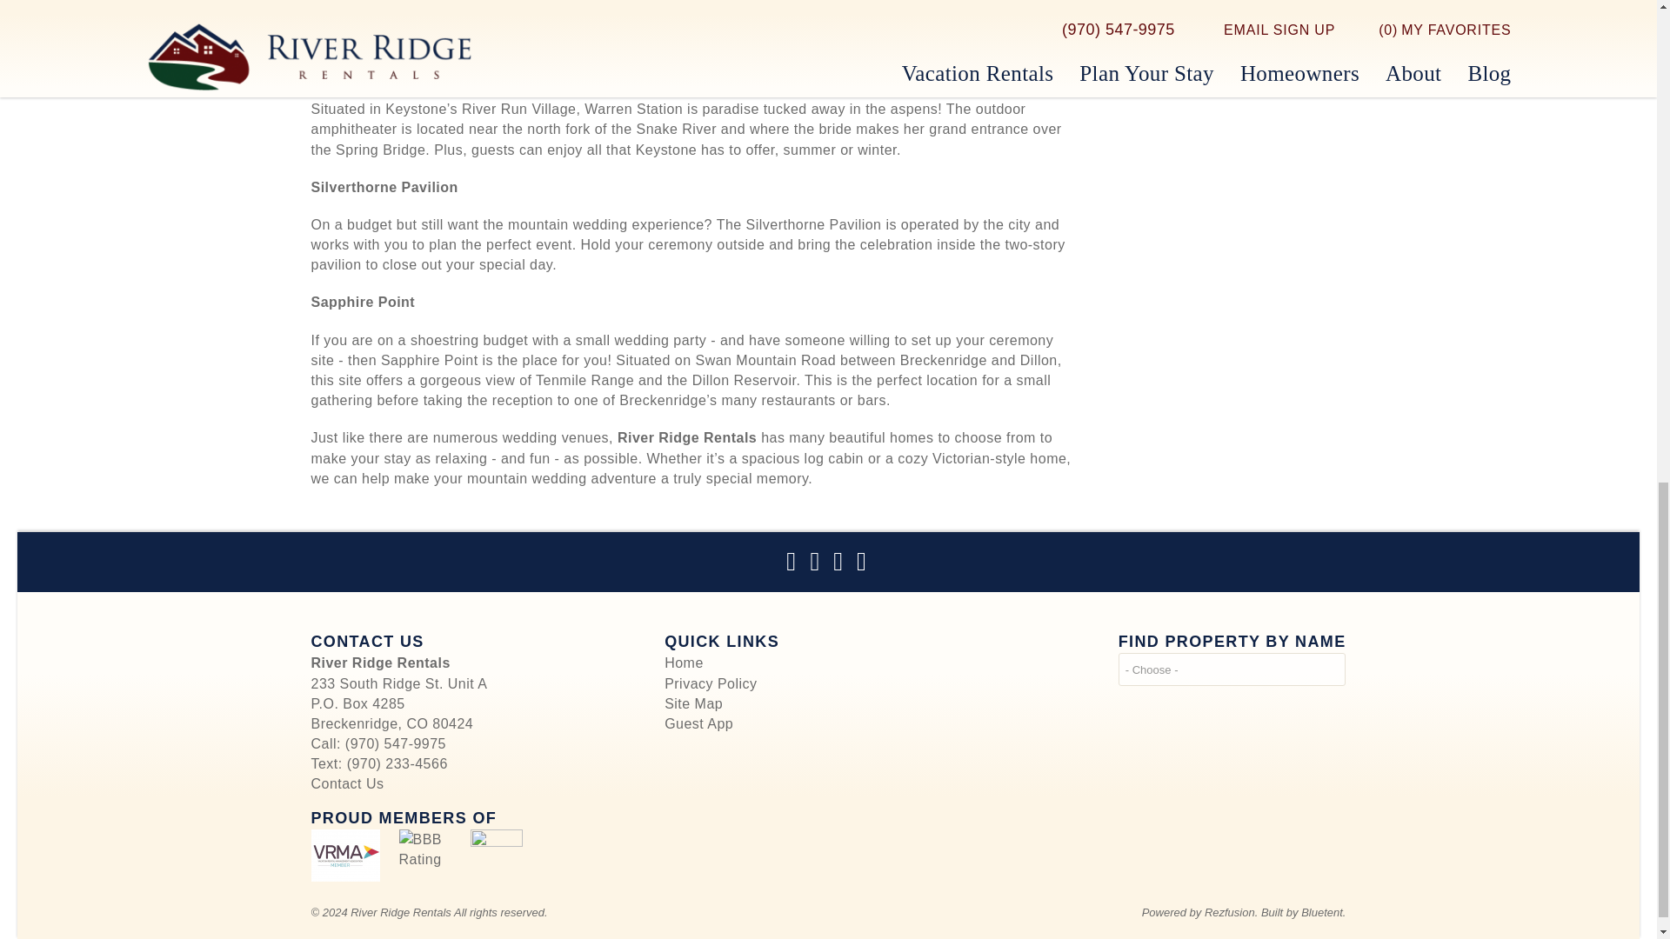  Describe the element at coordinates (495, 856) in the screenshot. I see `Bluetent` at that location.